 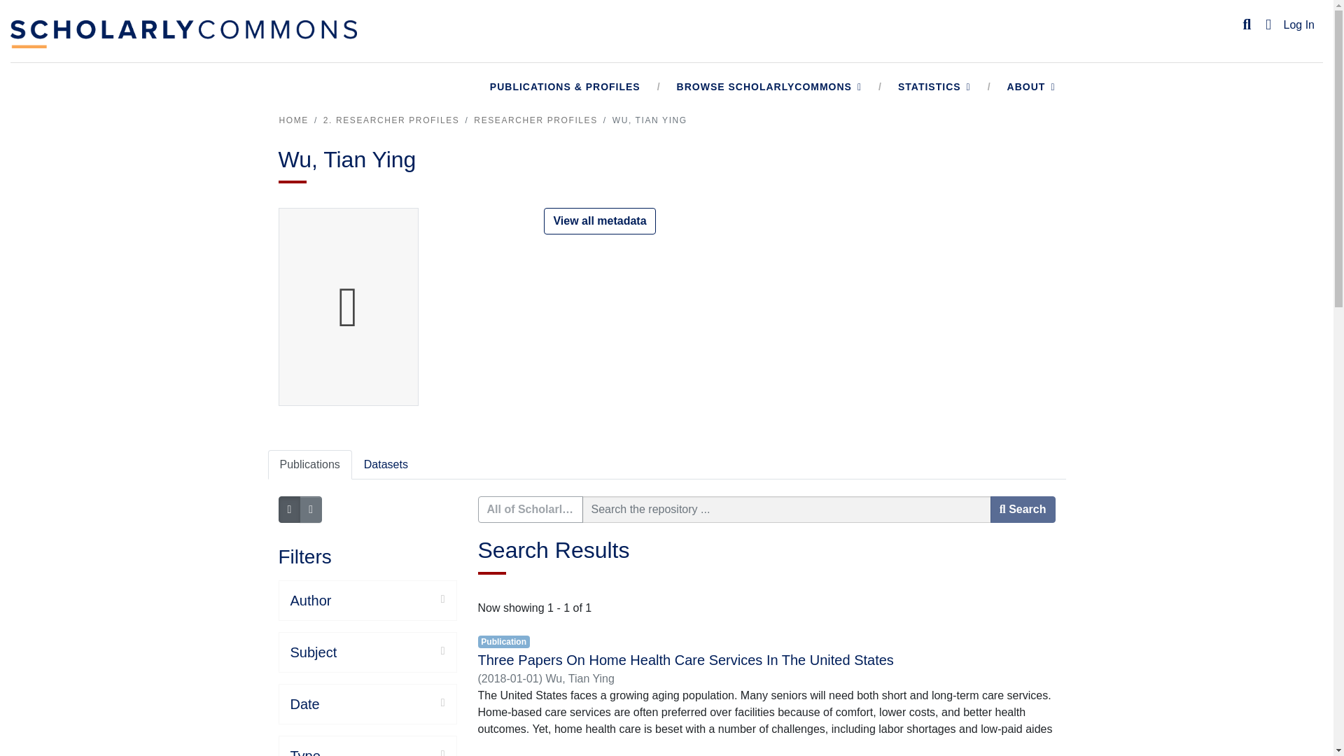 What do you see at coordinates (535, 120) in the screenshot?
I see `RESEARCHER PROFILES` at bounding box center [535, 120].